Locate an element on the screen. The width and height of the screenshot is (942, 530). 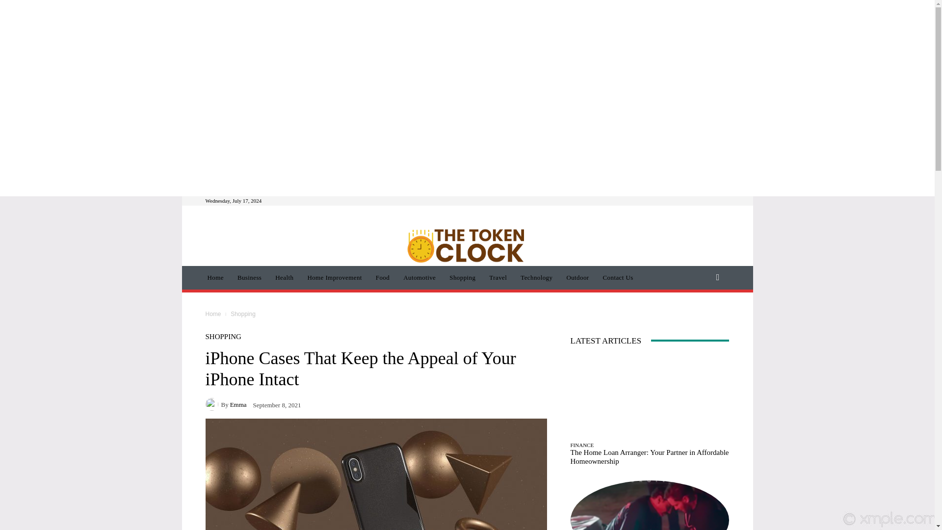
Contact Us is located at coordinates (618, 278).